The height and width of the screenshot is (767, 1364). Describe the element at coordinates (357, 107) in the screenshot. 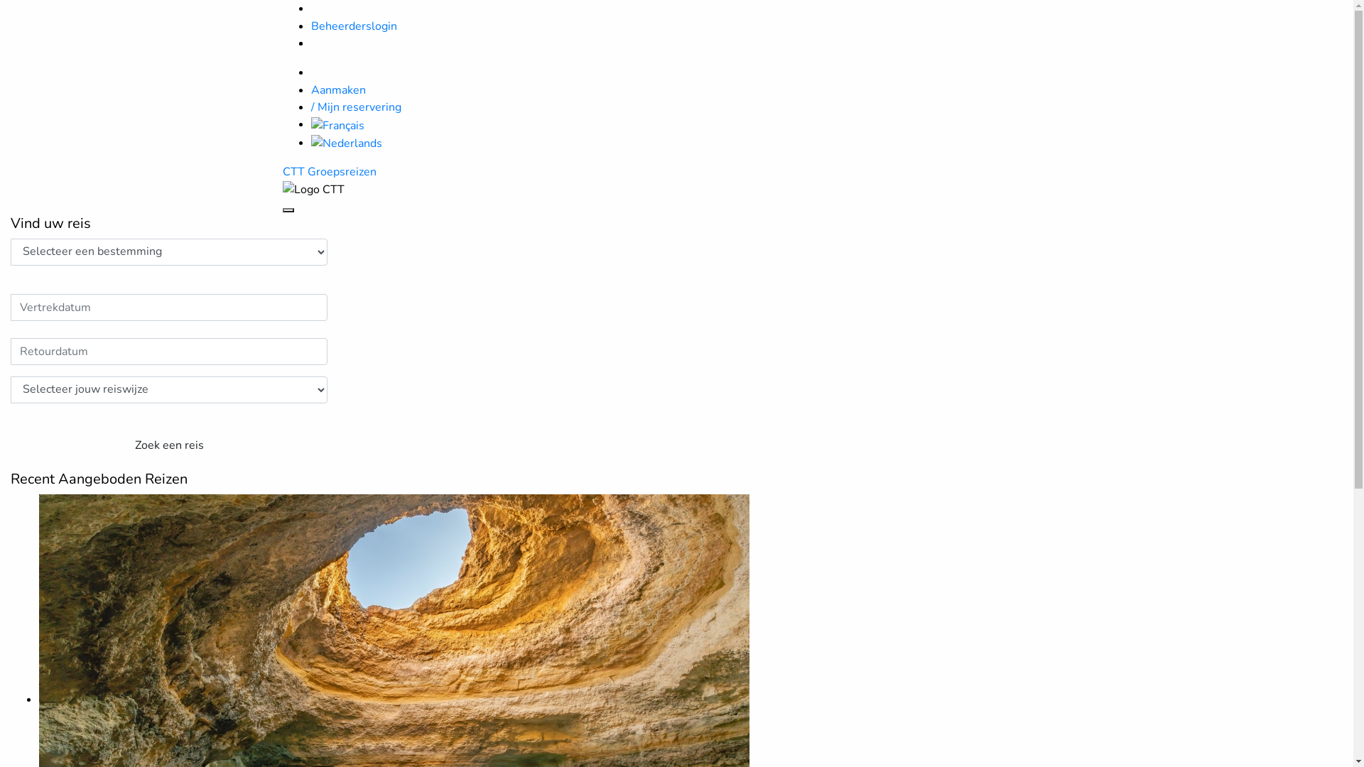

I see `/ Mijn reservering` at that location.